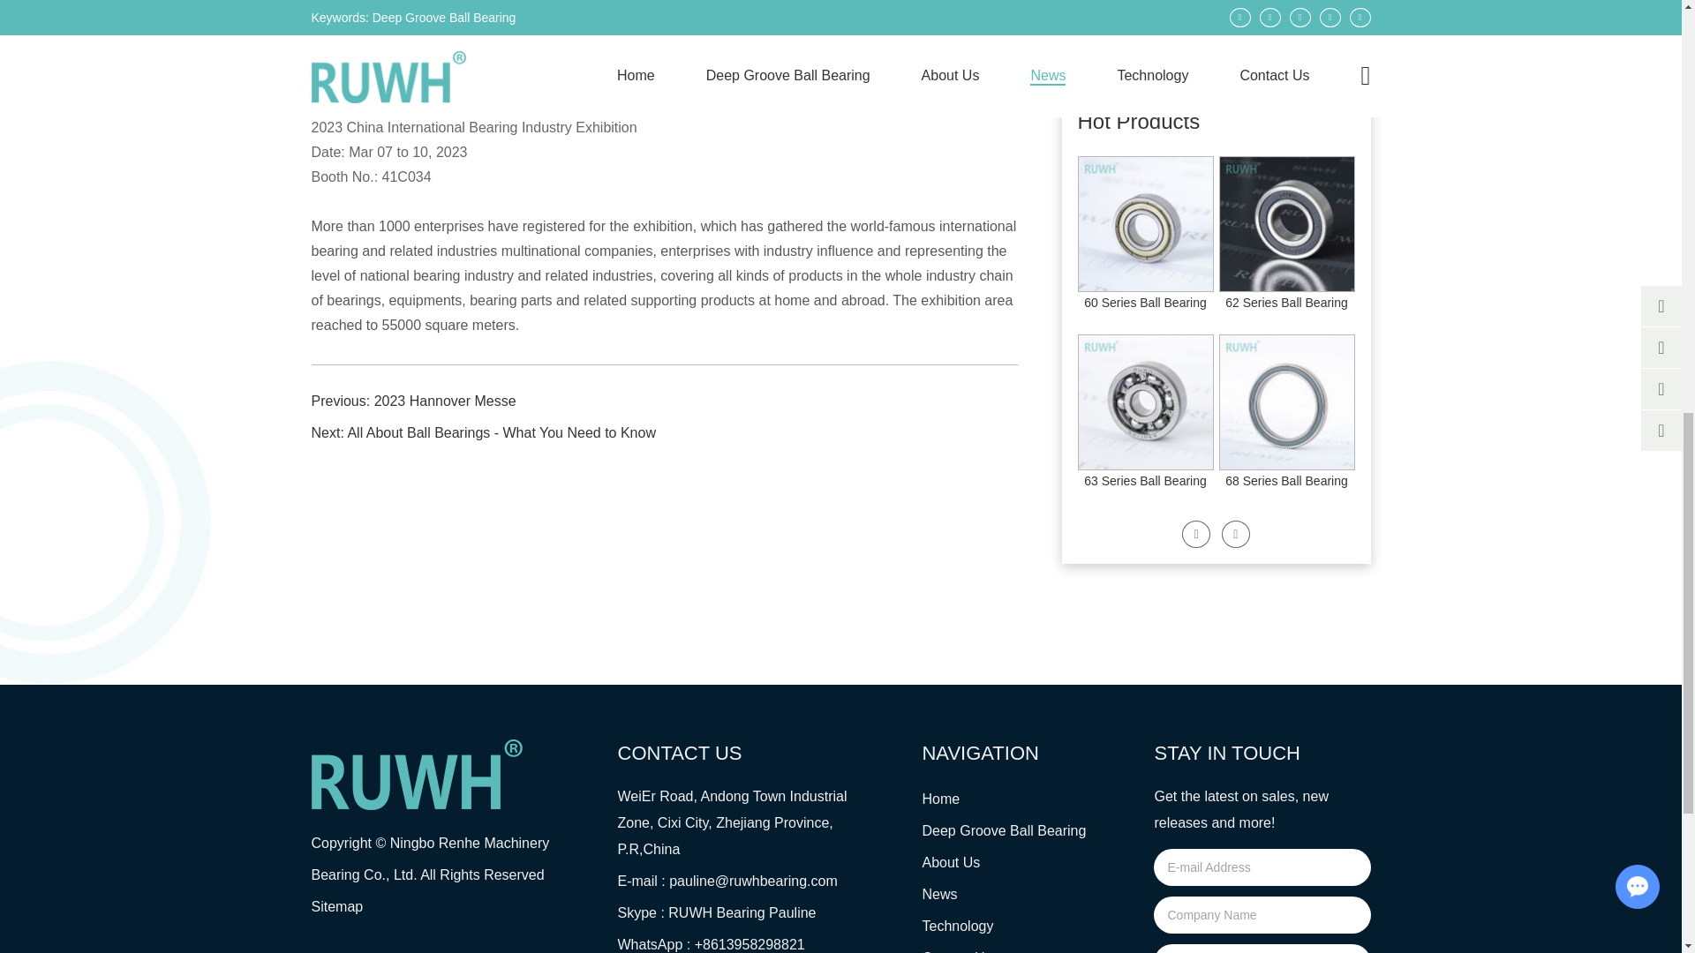 This screenshot has width=1695, height=953. What do you see at coordinates (1146, 224) in the screenshot?
I see `60 Series Ball Bearing` at bounding box center [1146, 224].